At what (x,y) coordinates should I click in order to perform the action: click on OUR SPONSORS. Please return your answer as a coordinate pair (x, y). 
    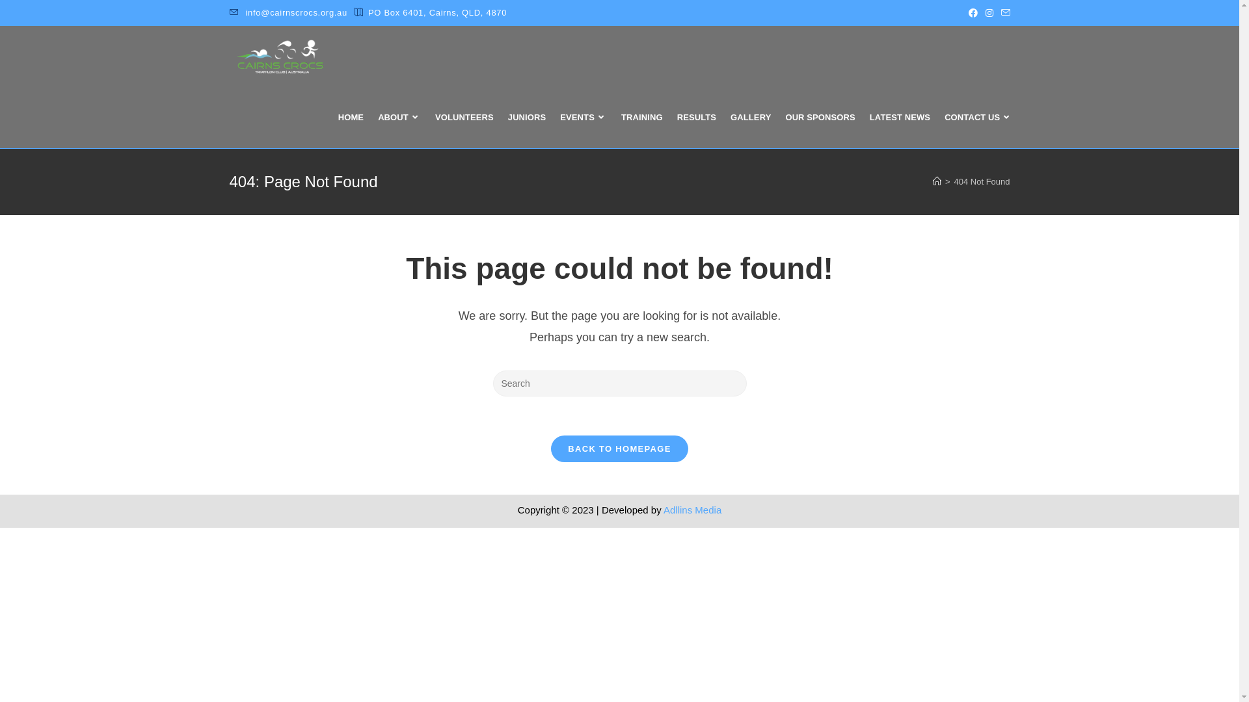
    Looking at the image, I should click on (820, 118).